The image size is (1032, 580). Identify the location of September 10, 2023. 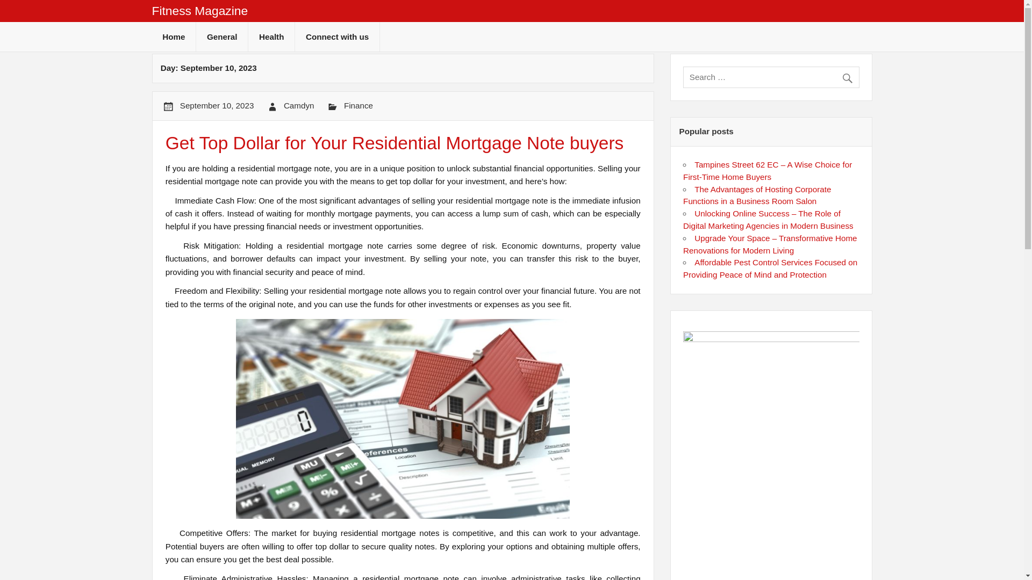
(217, 105).